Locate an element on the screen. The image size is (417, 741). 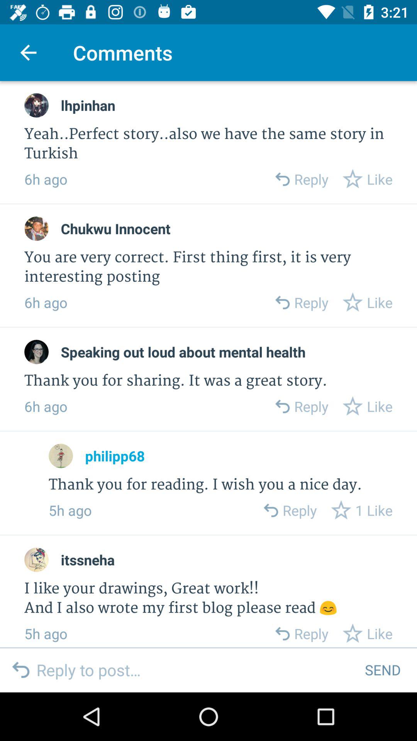
click send is located at coordinates (382, 670).